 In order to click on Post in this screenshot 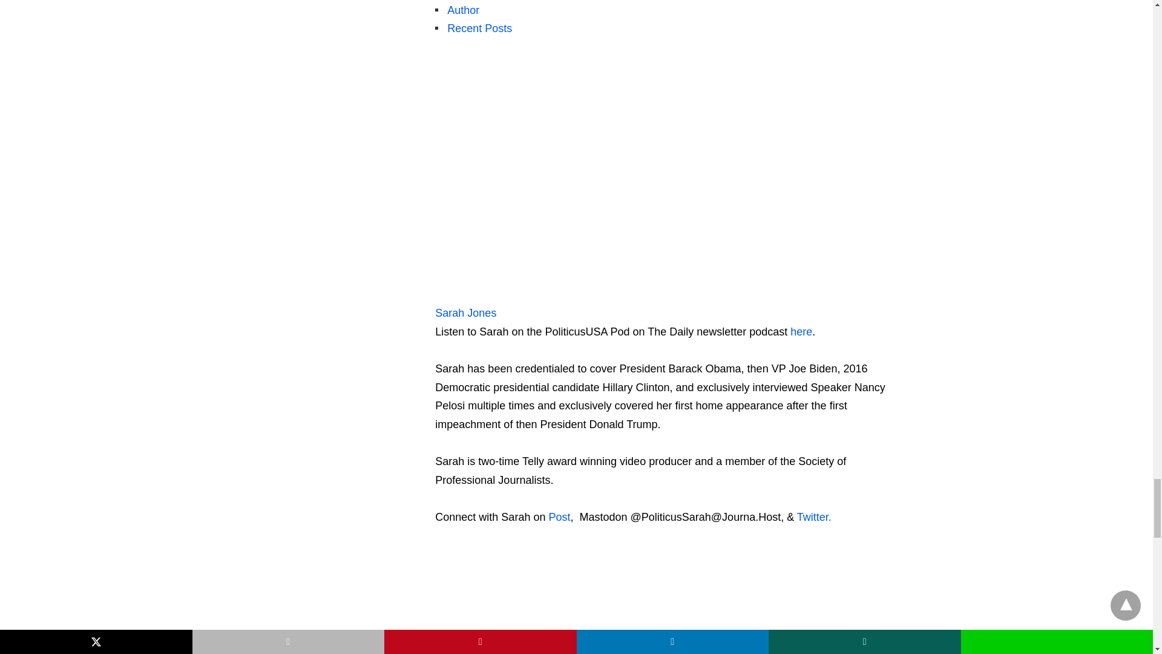, I will do `click(559, 517)`.